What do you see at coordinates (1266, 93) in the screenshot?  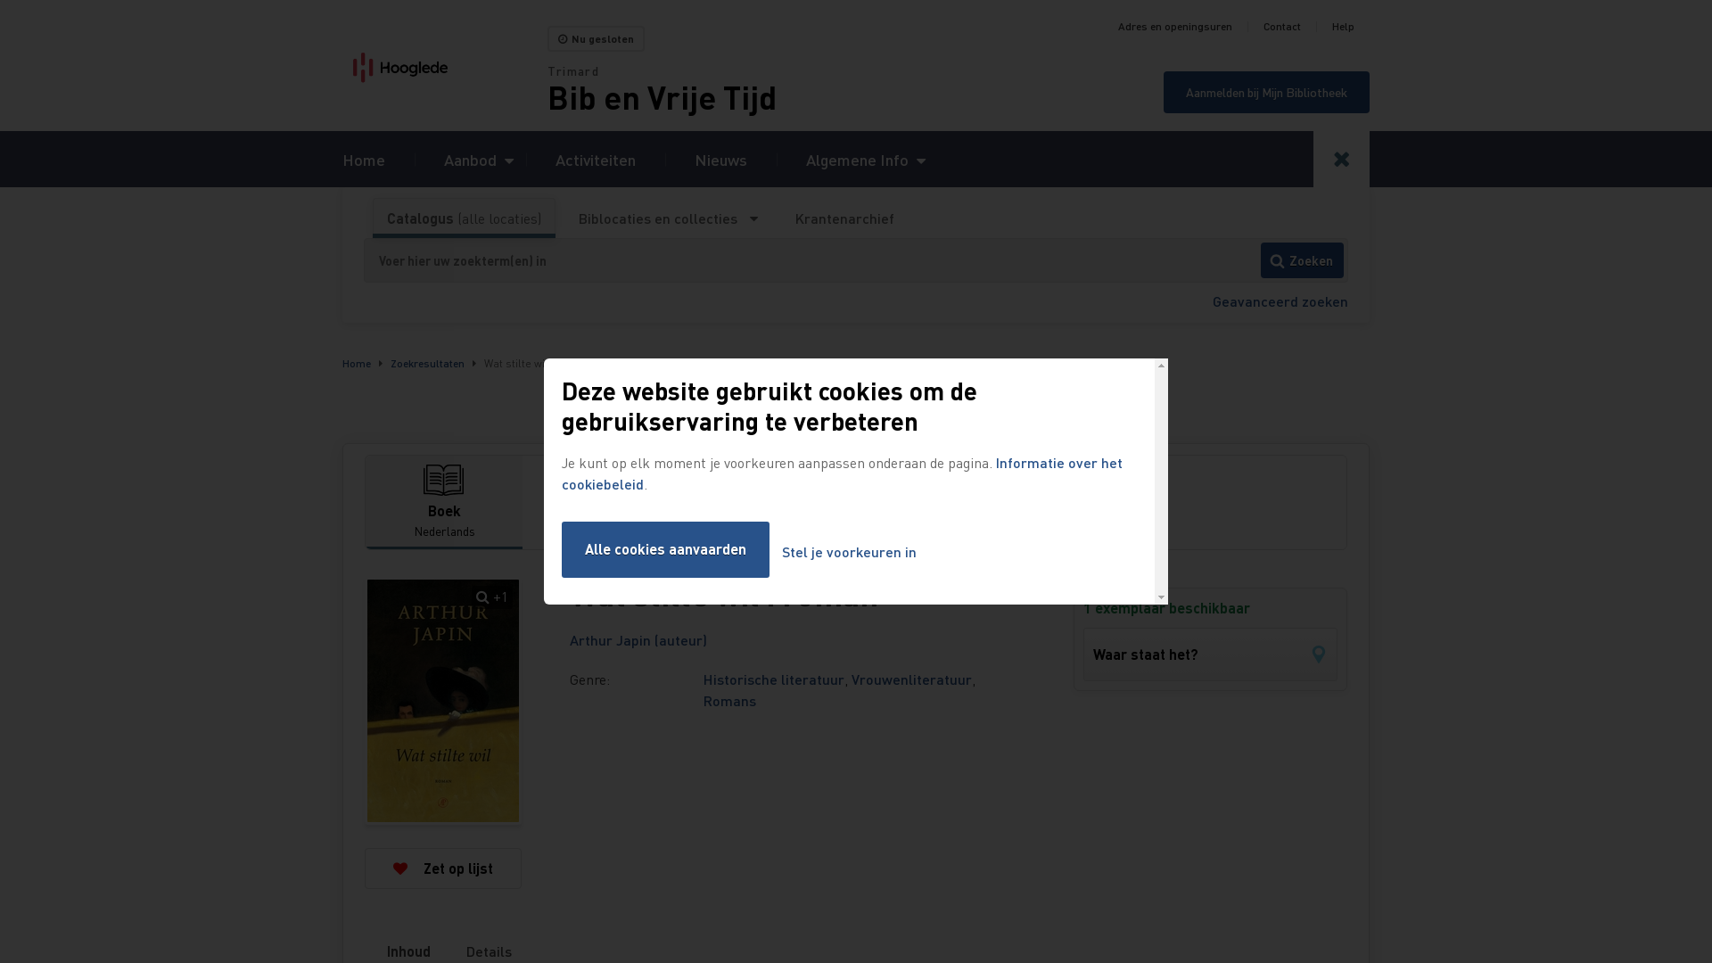 I see `Aanmelden bij Mijn Bibliotheek` at bounding box center [1266, 93].